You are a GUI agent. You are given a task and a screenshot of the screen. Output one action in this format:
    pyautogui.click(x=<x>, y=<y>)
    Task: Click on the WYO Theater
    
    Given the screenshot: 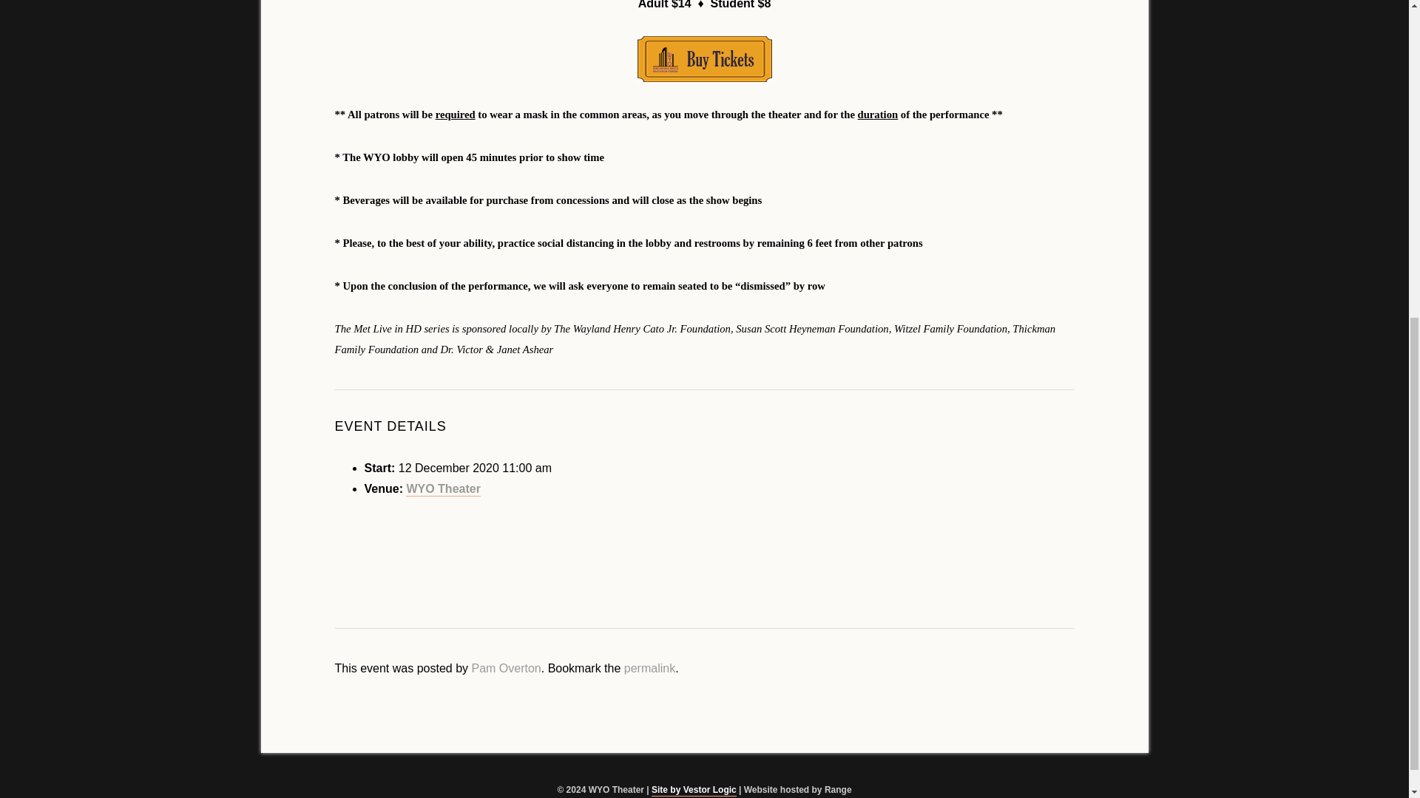 What is the action you would take?
    pyautogui.click(x=442, y=489)
    